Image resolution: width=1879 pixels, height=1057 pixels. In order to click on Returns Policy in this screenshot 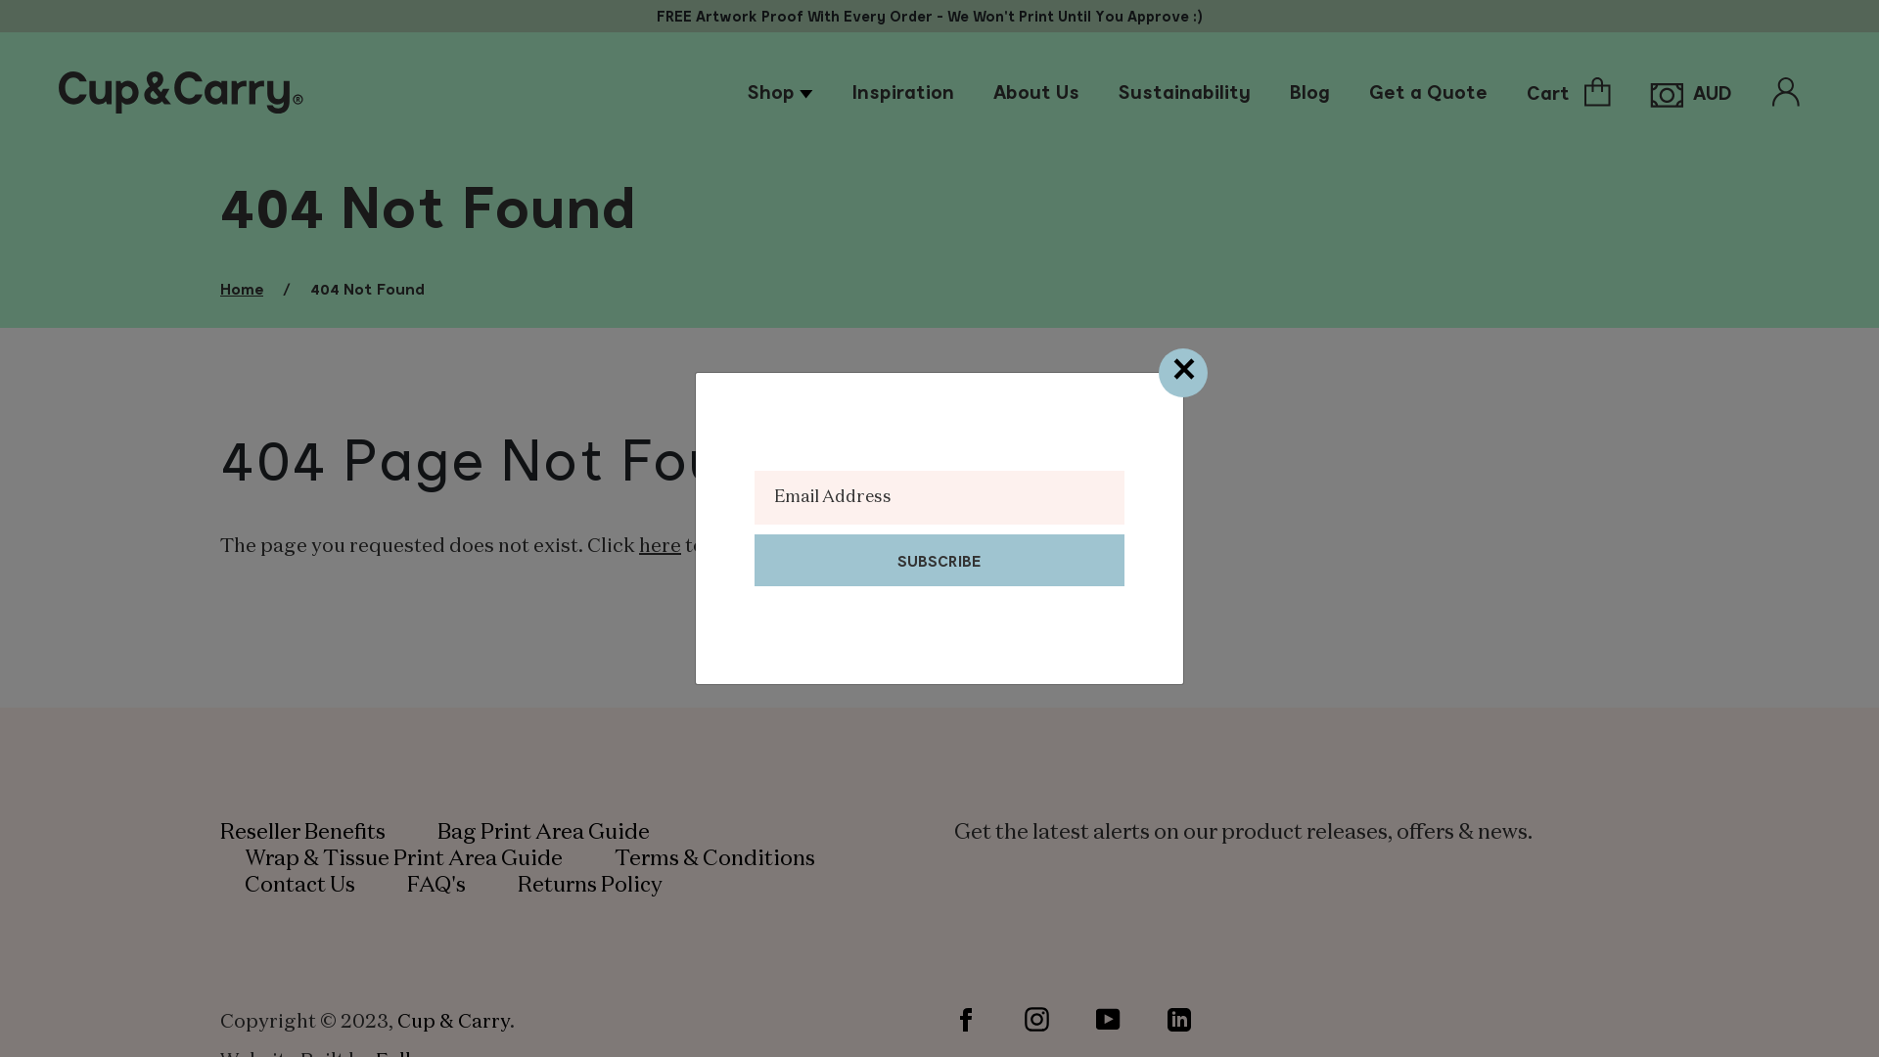, I will do `click(590, 886)`.